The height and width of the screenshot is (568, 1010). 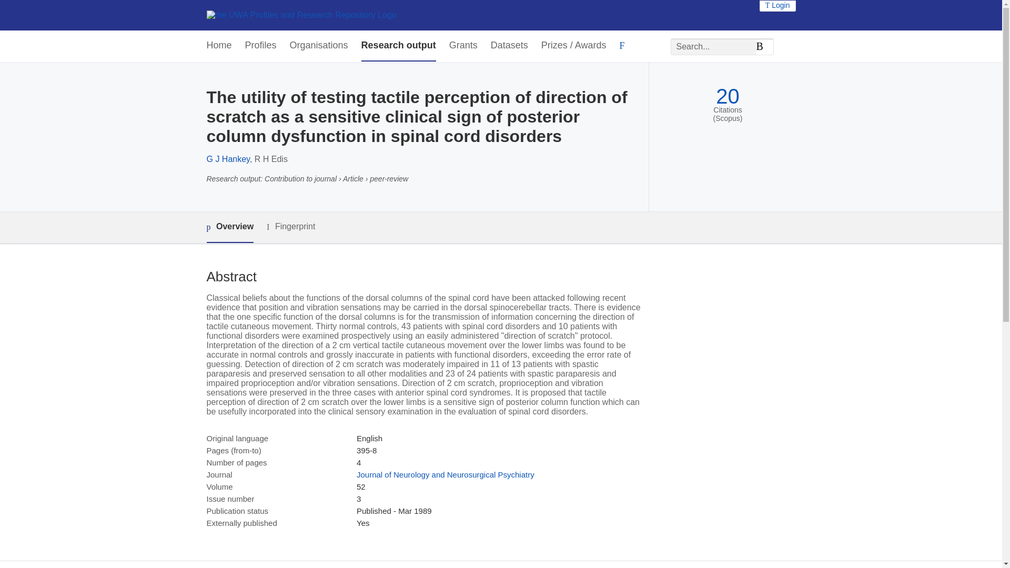 What do you see at coordinates (301, 15) in the screenshot?
I see `the UWA Profiles and Research Repository Home` at bounding box center [301, 15].